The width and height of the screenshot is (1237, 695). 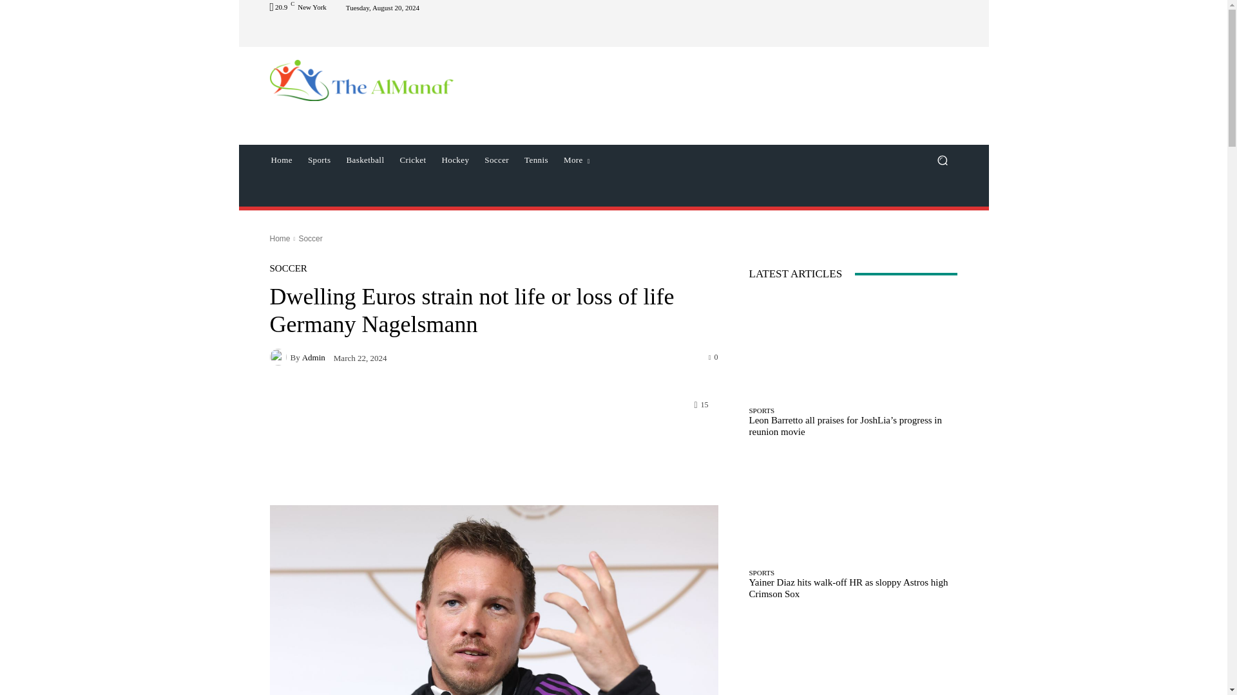 I want to click on Soccer, so click(x=496, y=160).